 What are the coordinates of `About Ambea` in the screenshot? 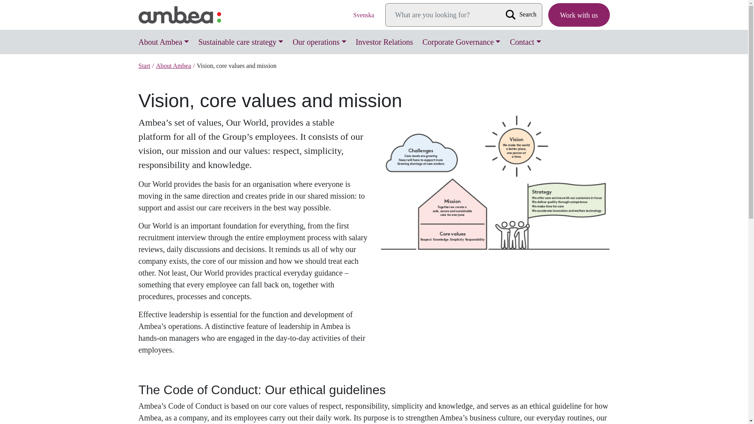 It's located at (163, 42).